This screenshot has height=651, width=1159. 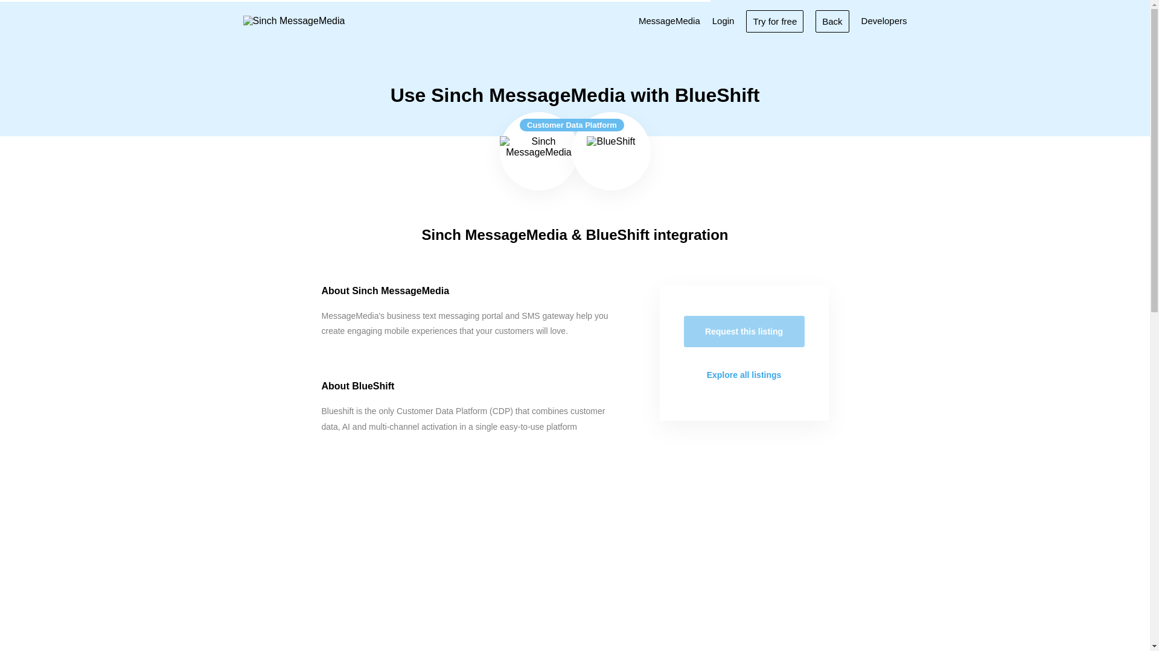 What do you see at coordinates (774, 20) in the screenshot?
I see `Try for free` at bounding box center [774, 20].